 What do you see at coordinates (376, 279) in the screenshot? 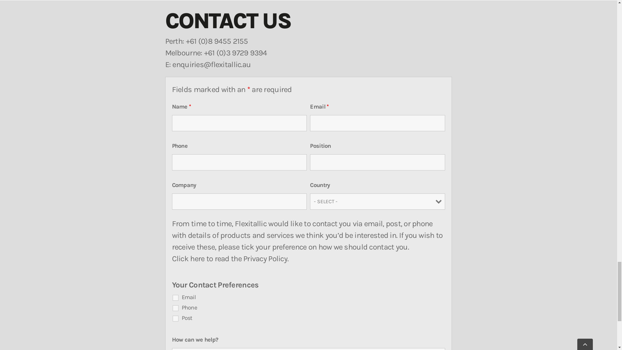
I see `PIPE COUPLINGS` at bounding box center [376, 279].